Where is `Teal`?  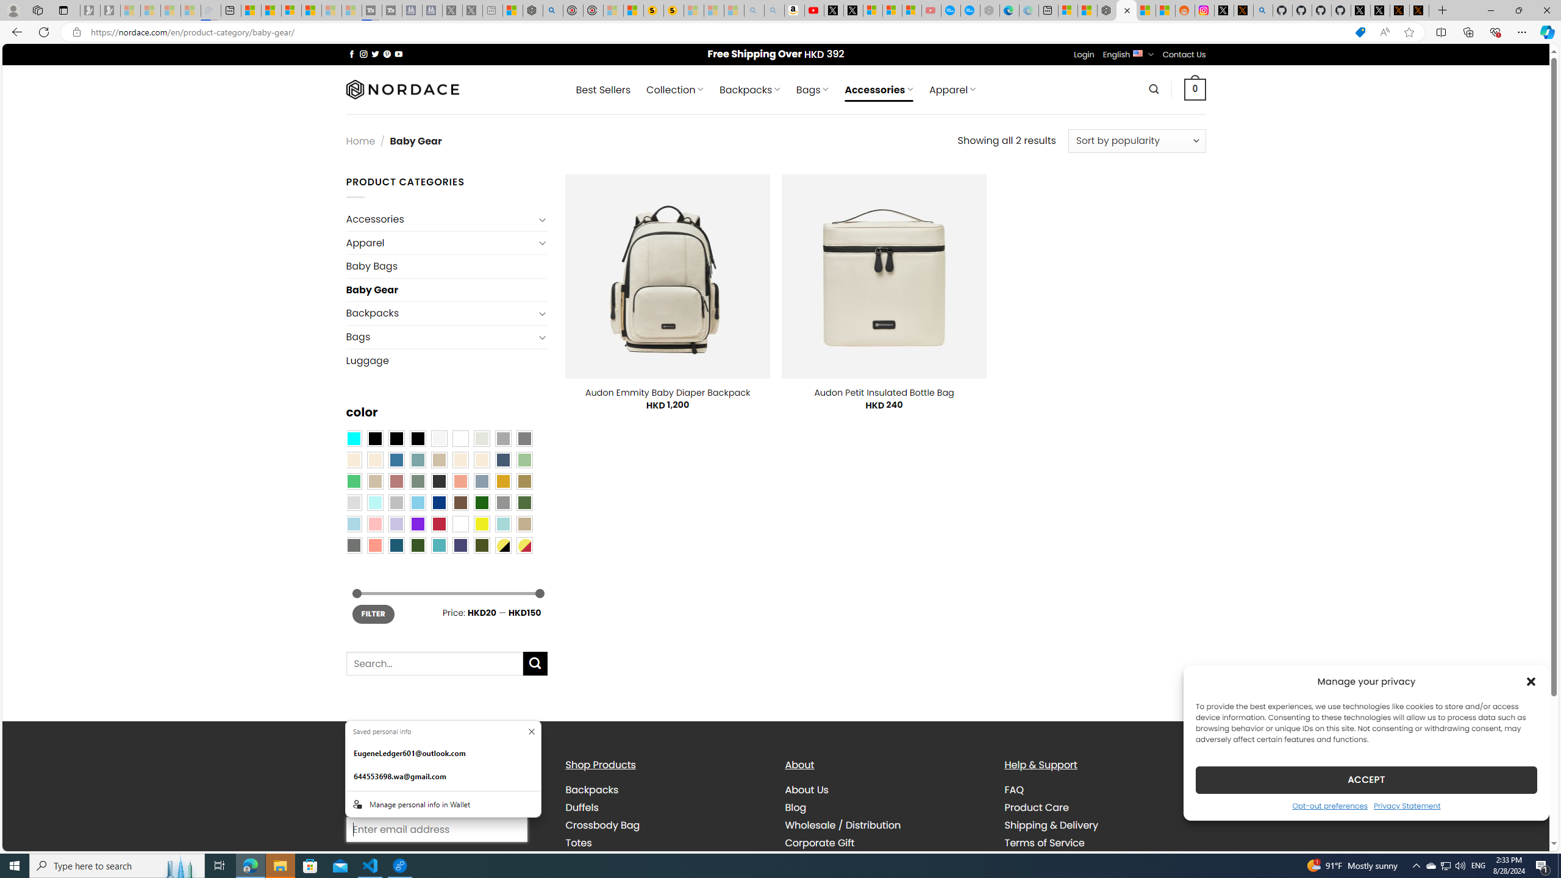
Teal is located at coordinates (438, 545).